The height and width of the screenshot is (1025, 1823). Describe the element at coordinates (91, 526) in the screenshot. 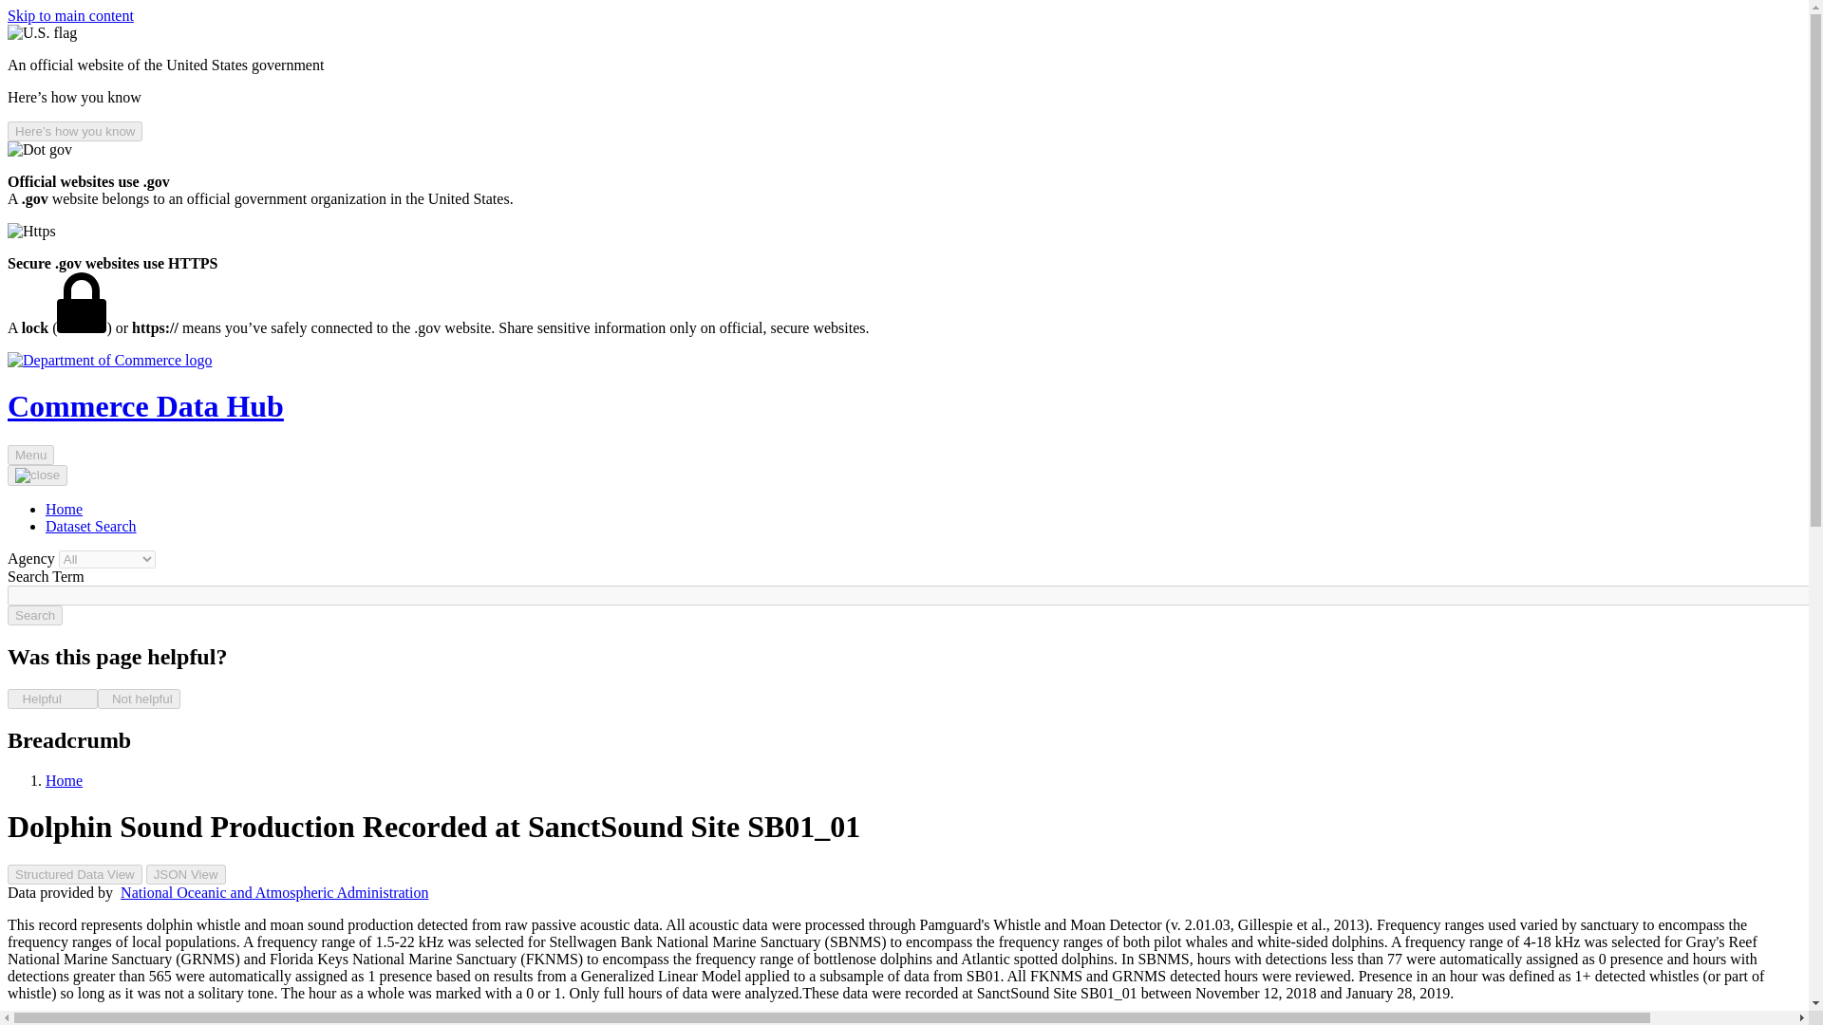

I see `Dataset Search` at that location.